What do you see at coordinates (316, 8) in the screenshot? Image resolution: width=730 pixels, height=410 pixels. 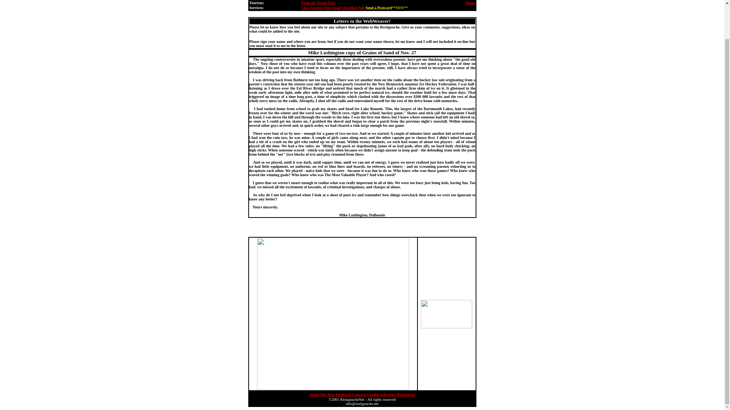 I see `Forums` at bounding box center [316, 8].